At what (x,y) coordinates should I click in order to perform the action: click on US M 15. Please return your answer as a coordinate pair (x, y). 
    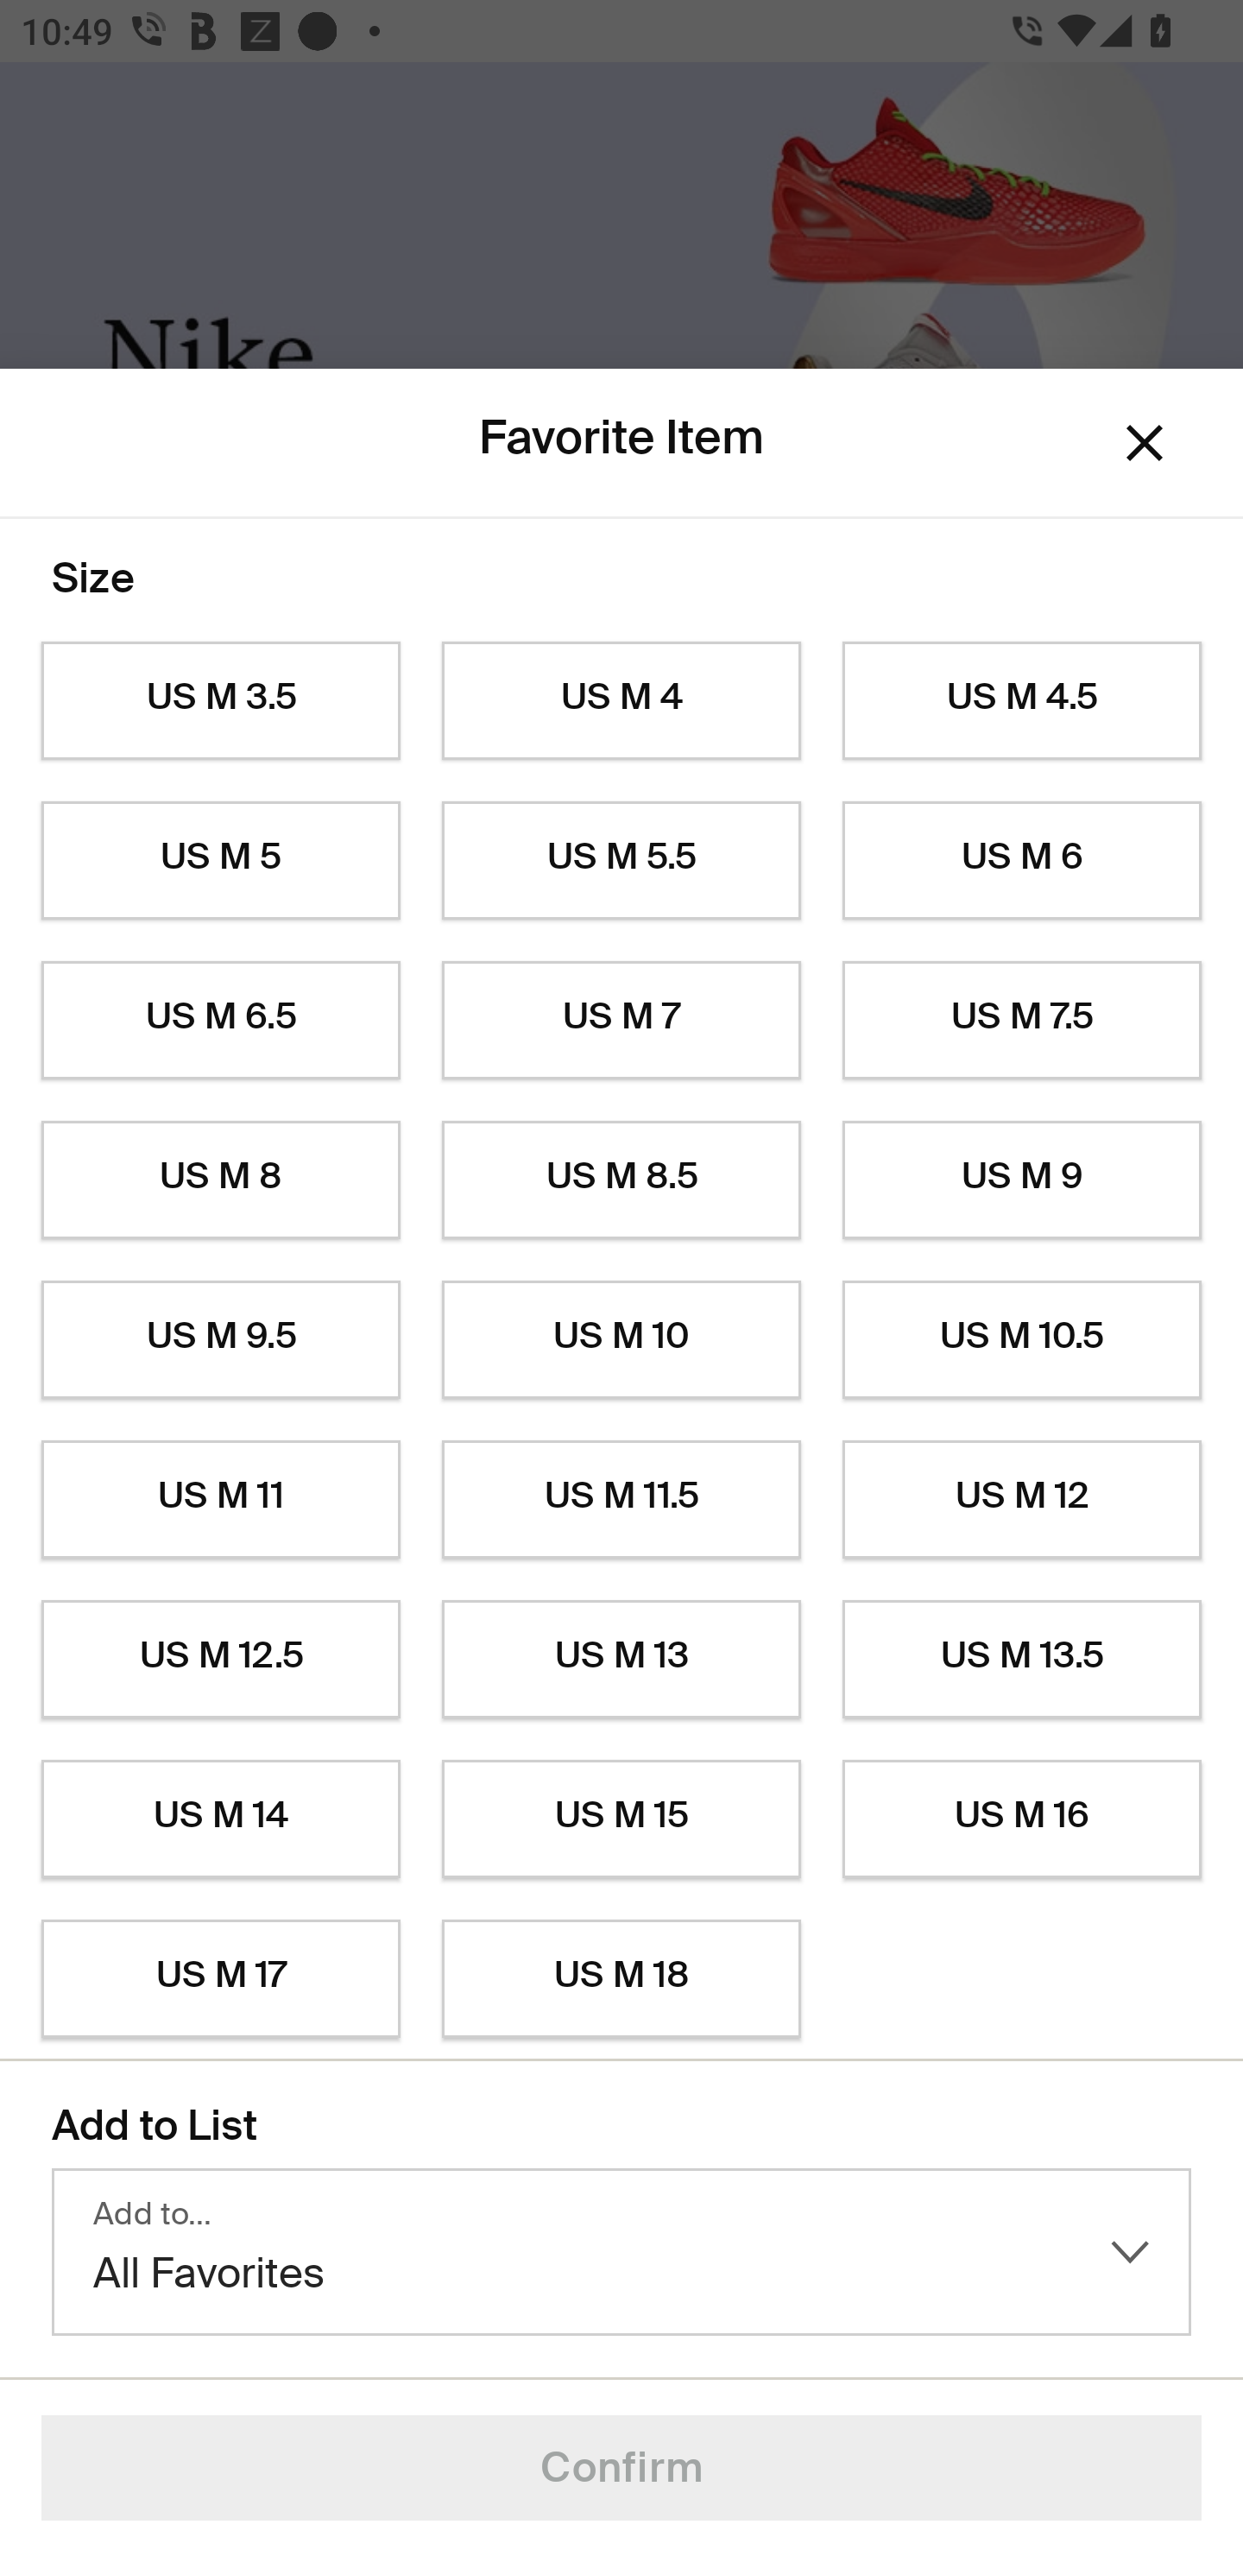
    Looking at the image, I should click on (621, 1819).